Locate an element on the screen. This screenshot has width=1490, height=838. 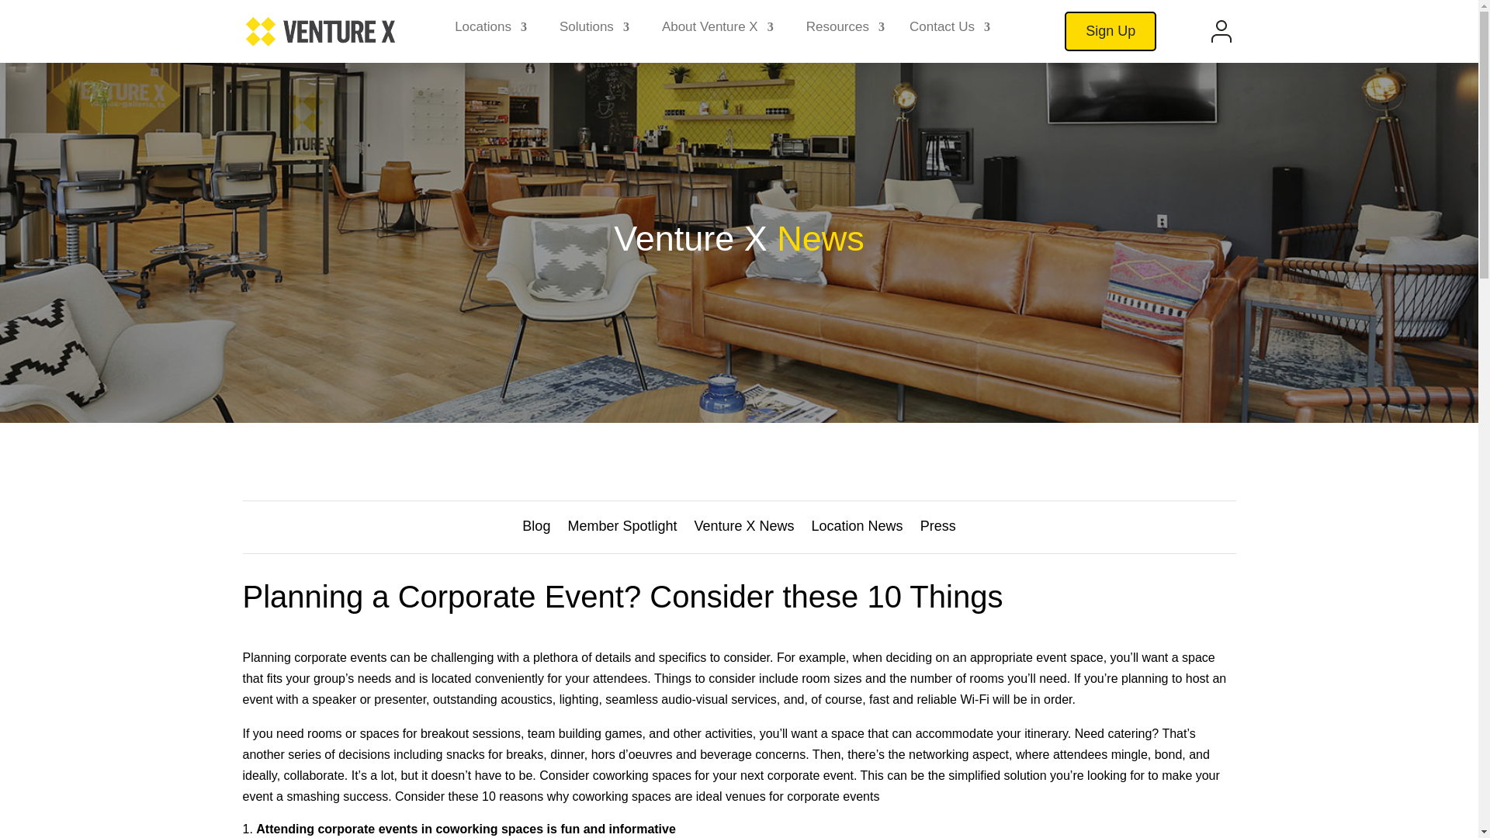
vtx-logo-transparent is located at coordinates (320, 31).